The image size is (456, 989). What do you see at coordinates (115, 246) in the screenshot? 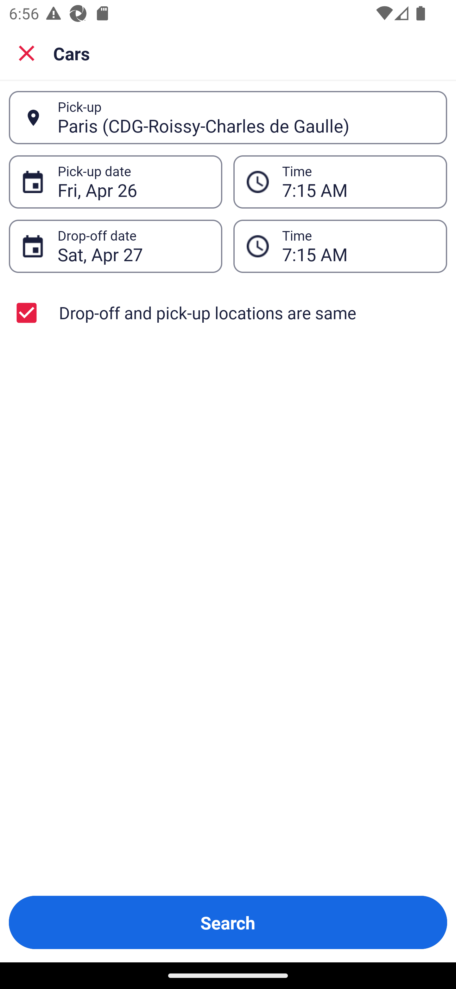
I see `Sat, Apr 27 Drop-off date` at bounding box center [115, 246].